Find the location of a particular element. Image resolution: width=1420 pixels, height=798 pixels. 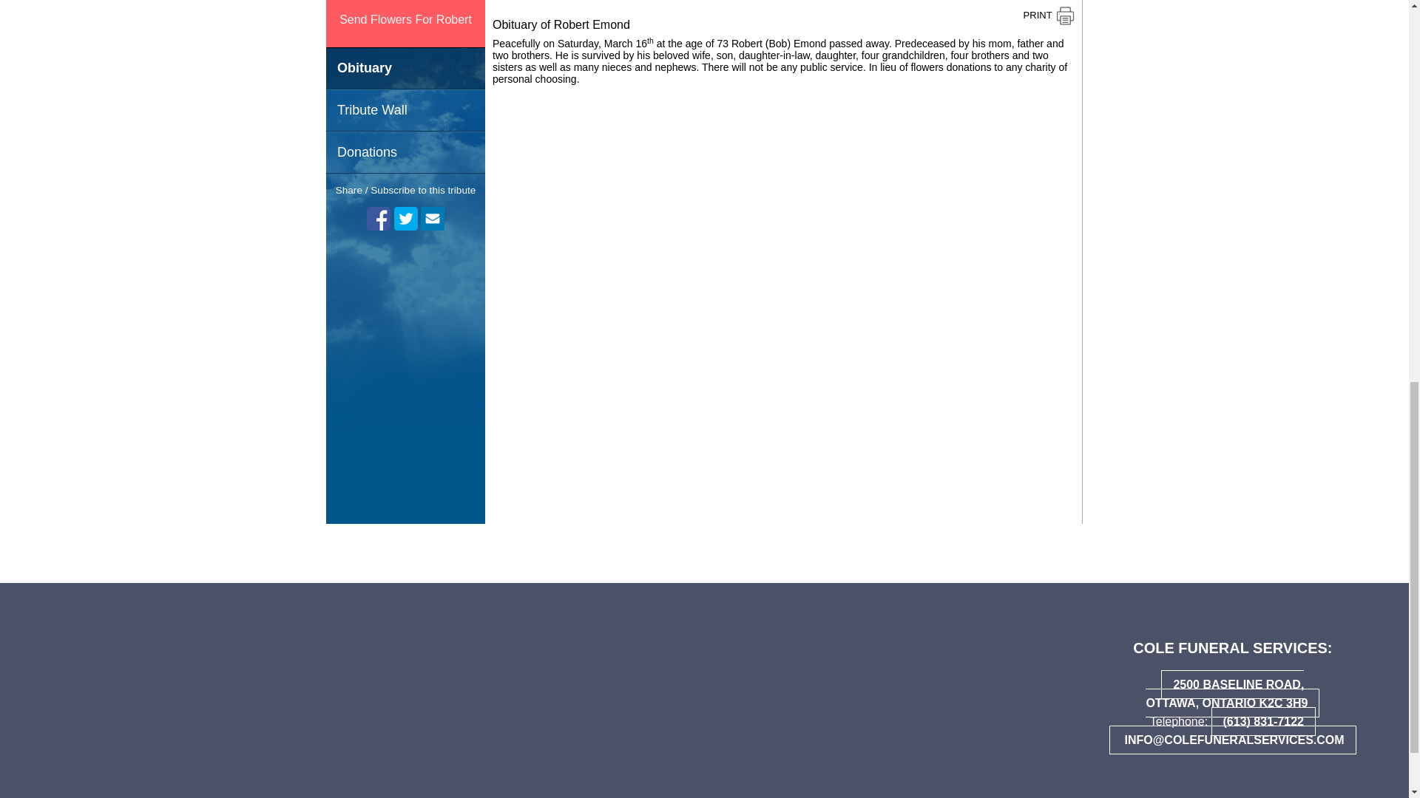

Send Flowers For Robert is located at coordinates (405, 24).